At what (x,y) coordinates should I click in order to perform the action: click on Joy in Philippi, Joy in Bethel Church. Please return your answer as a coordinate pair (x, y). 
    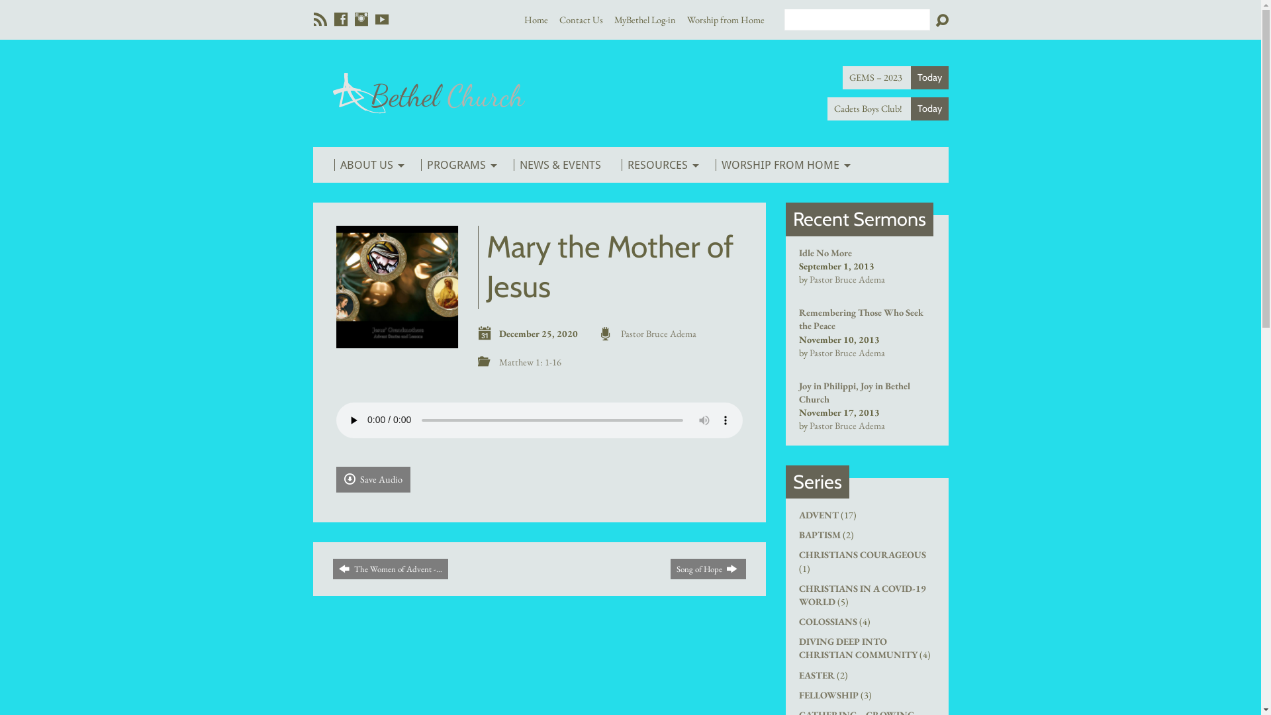
    Looking at the image, I should click on (854, 392).